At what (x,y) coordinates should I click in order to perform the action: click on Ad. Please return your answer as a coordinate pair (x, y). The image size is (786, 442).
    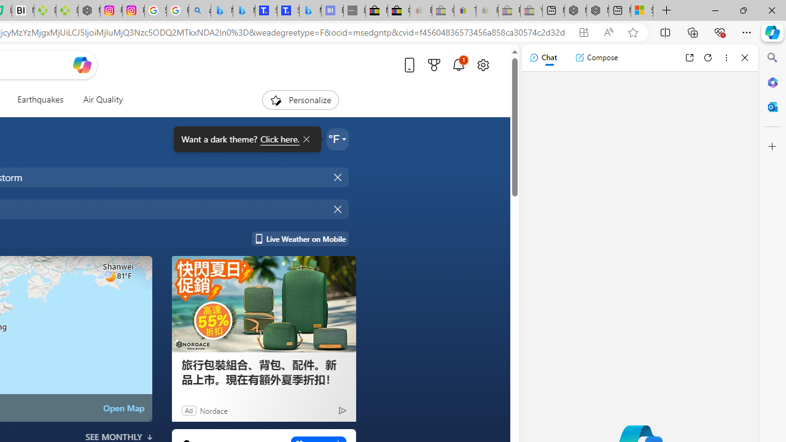
    Looking at the image, I should click on (188, 410).